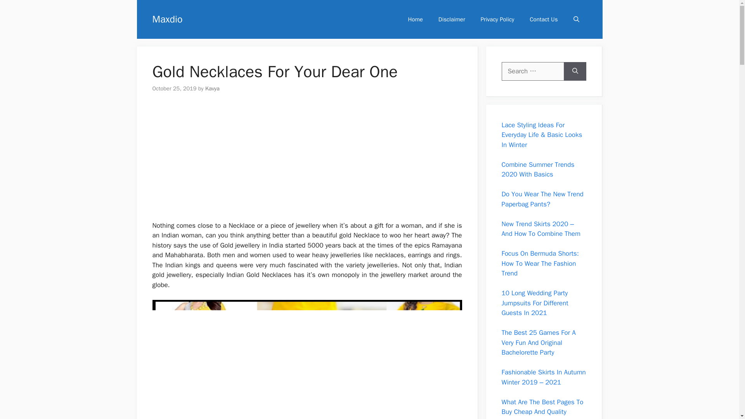  What do you see at coordinates (538, 170) in the screenshot?
I see `Combine Summer Trends 2020 With Basics` at bounding box center [538, 170].